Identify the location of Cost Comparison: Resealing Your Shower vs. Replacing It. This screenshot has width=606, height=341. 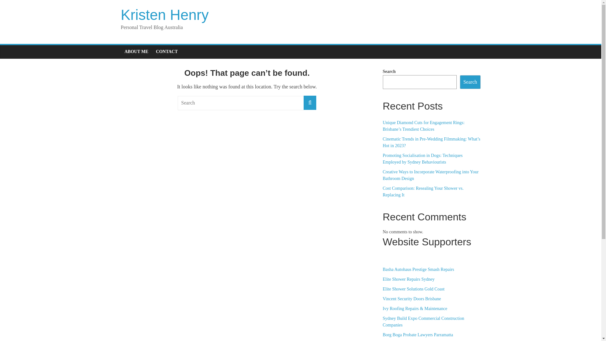
(423, 192).